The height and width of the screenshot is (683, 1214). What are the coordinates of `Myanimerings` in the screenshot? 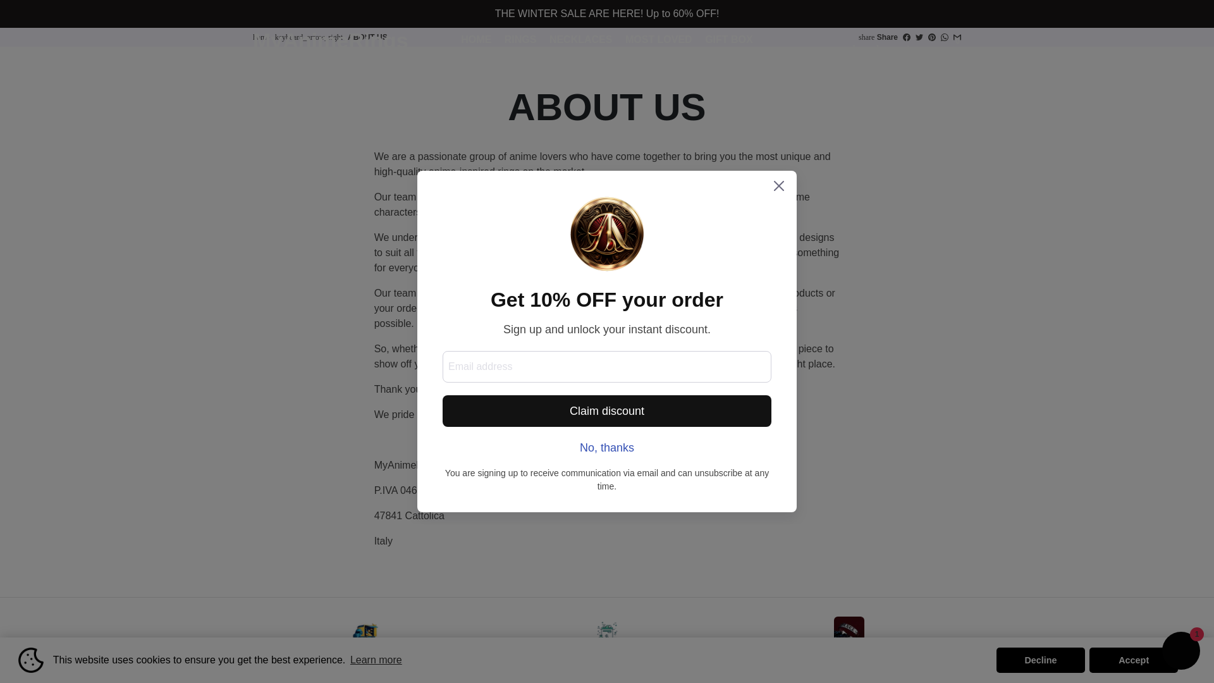 It's located at (261, 37).